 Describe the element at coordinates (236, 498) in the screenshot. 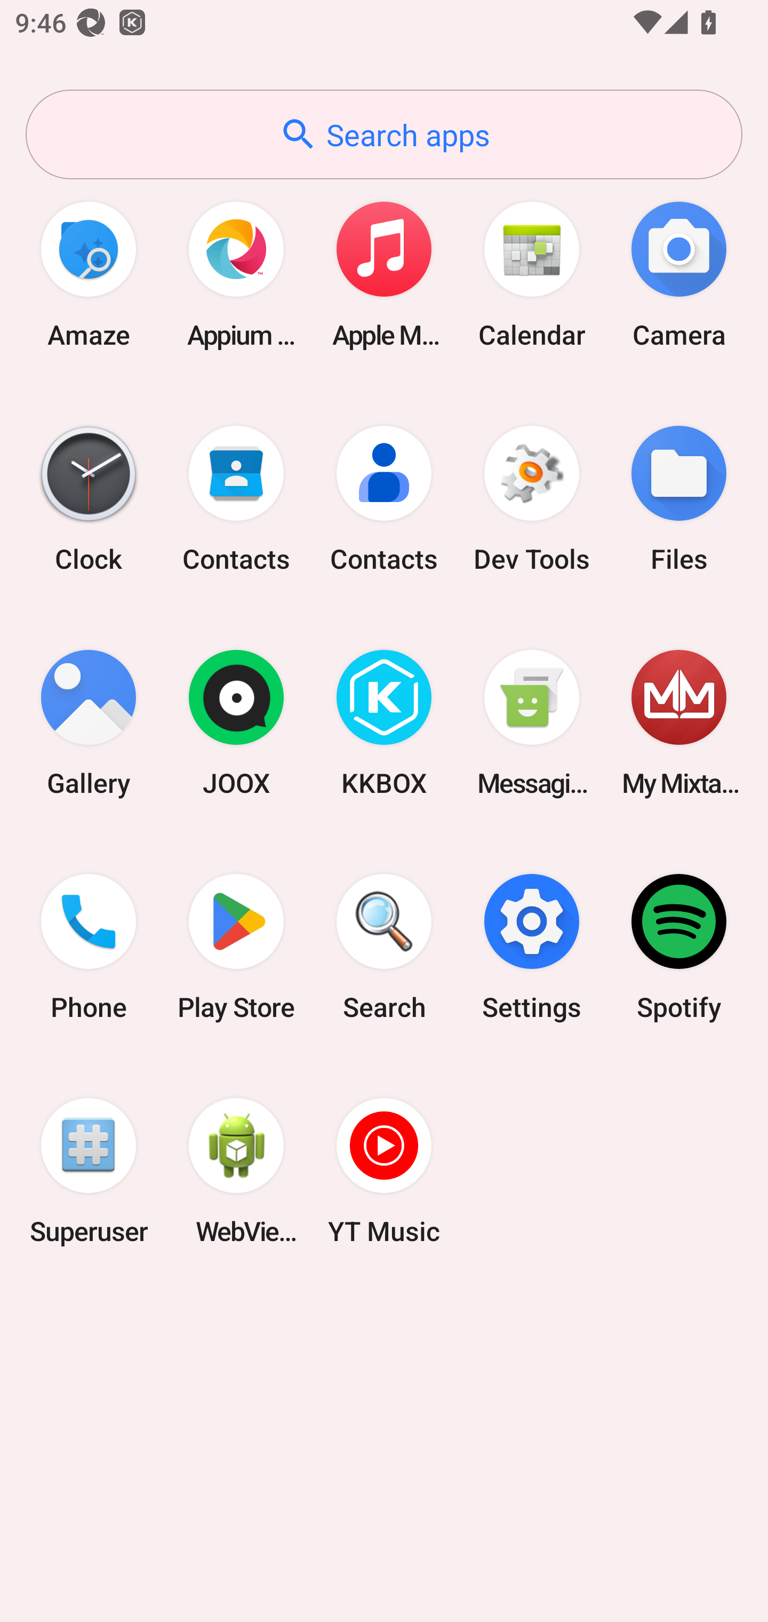

I see `Contacts` at that location.